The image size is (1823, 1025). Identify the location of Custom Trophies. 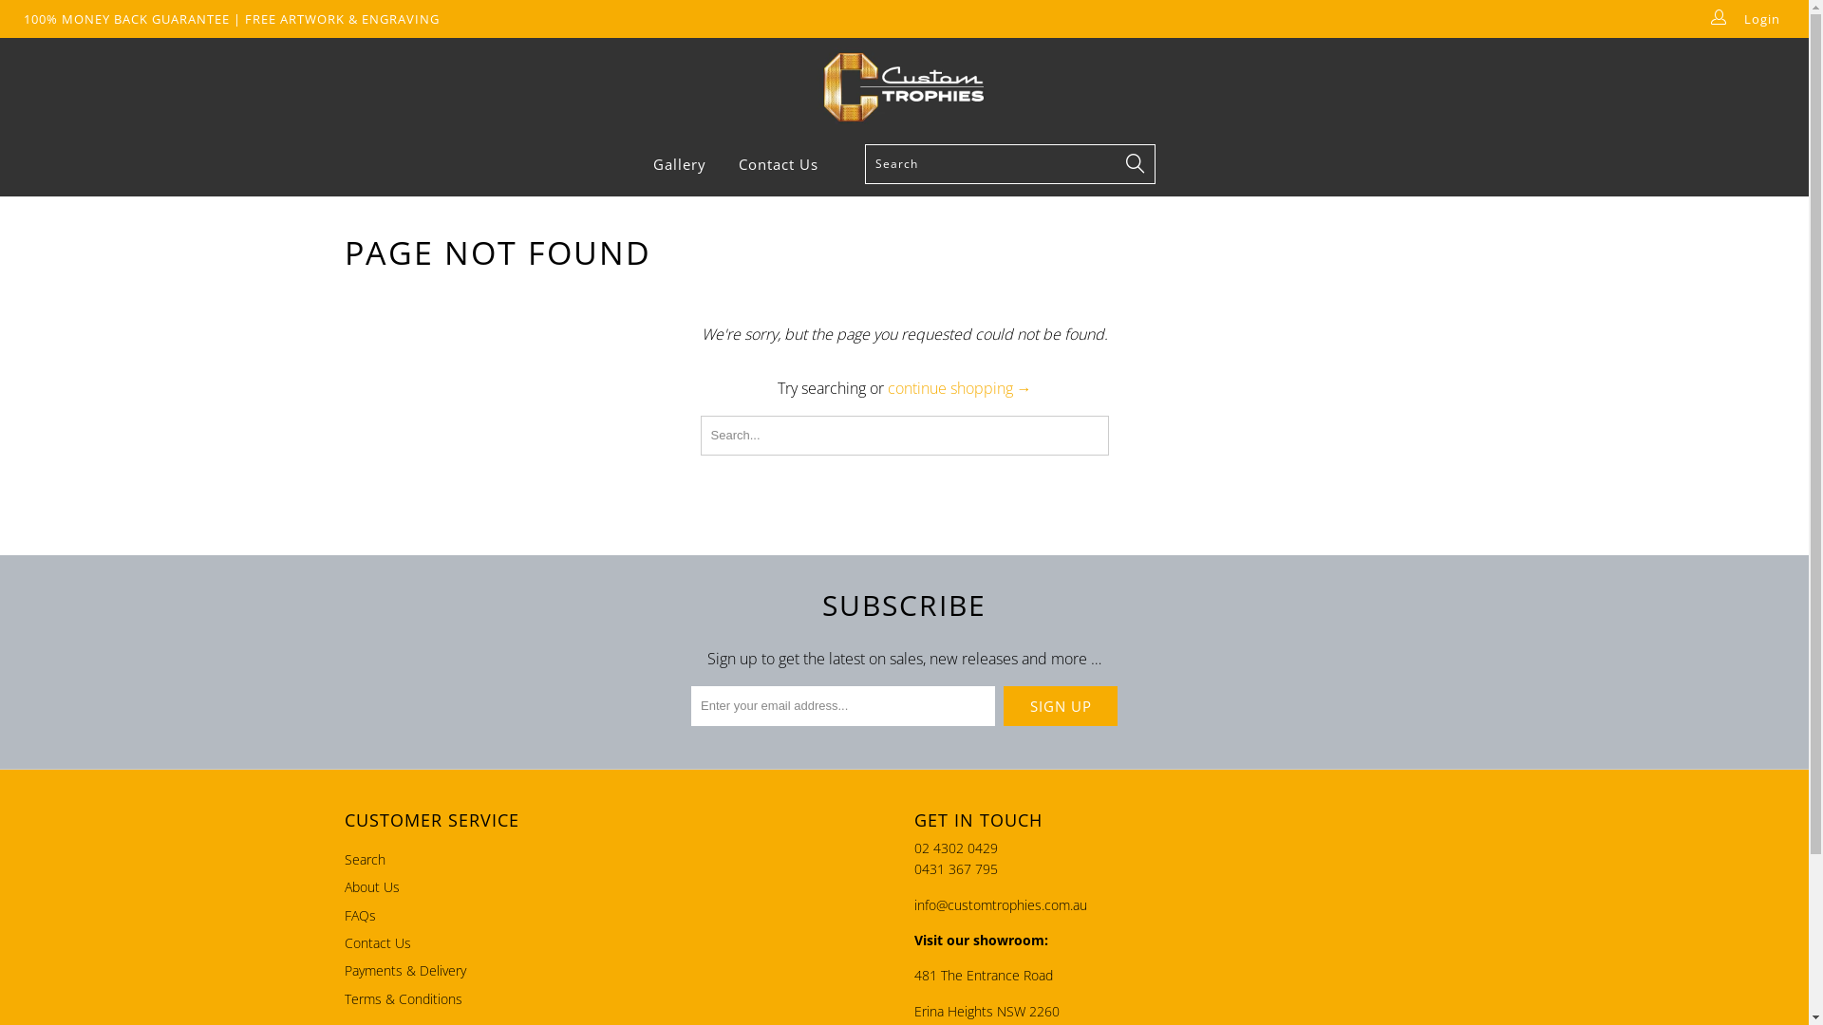
(904, 85).